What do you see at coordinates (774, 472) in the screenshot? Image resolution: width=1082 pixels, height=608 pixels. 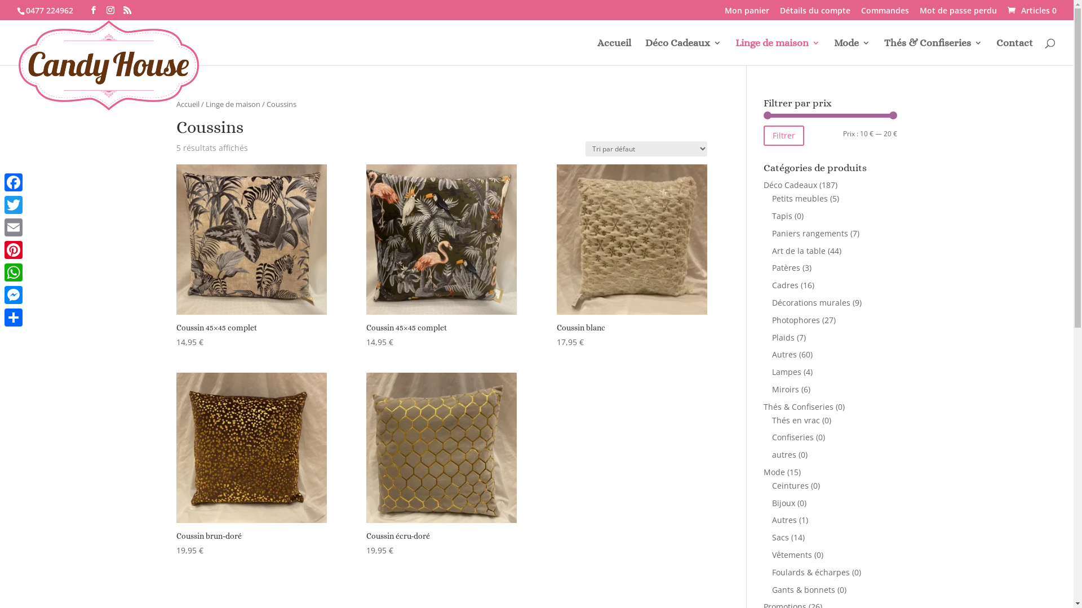 I see `Mode` at bounding box center [774, 472].